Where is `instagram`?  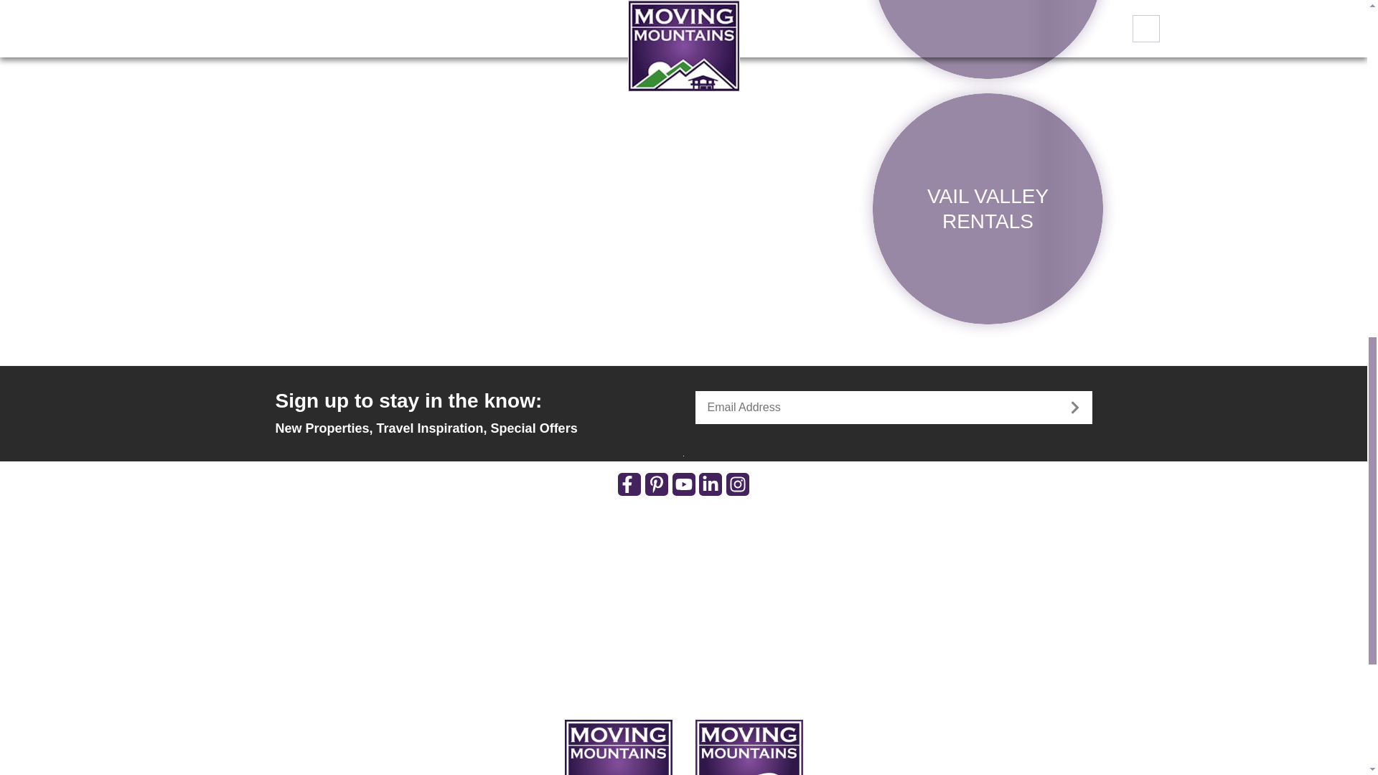
instagram is located at coordinates (738, 484).